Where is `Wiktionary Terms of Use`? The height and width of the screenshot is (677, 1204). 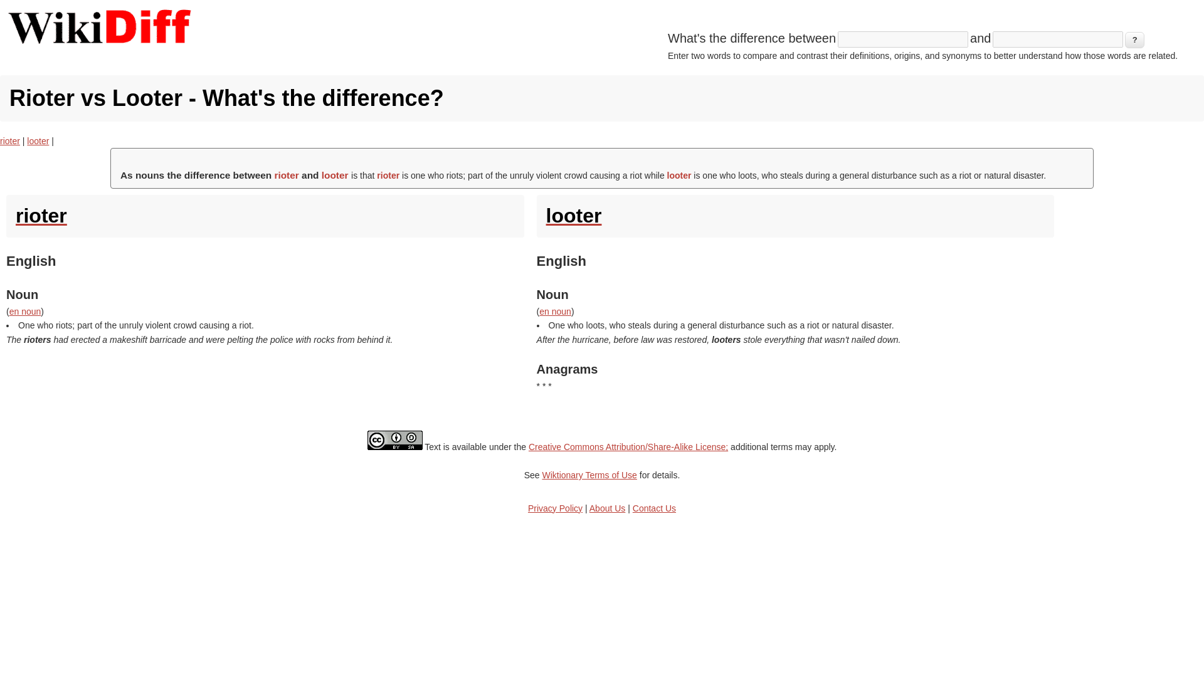 Wiktionary Terms of Use is located at coordinates (589, 475).